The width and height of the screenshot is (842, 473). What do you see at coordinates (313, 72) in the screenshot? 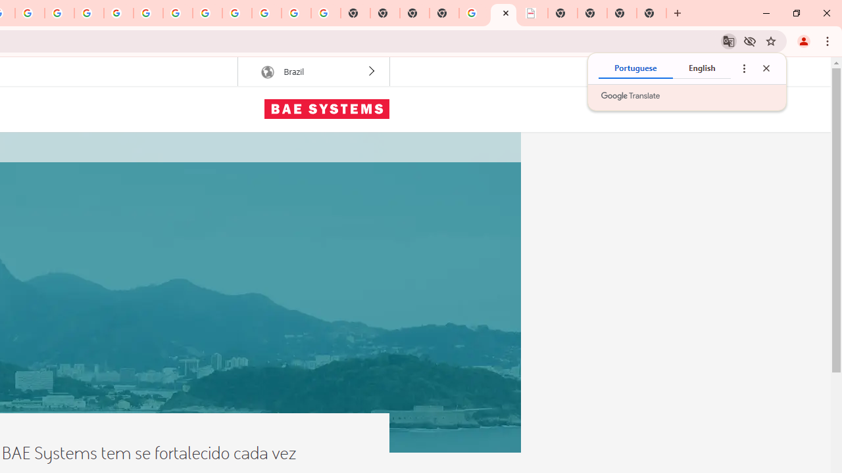
I see `AutomationID: region-selector-top` at bounding box center [313, 72].